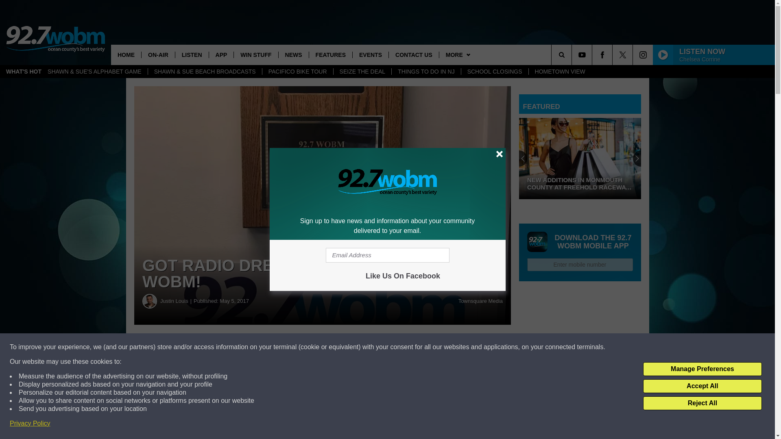 The image size is (781, 439). I want to click on Share on Twitter, so click(398, 347).